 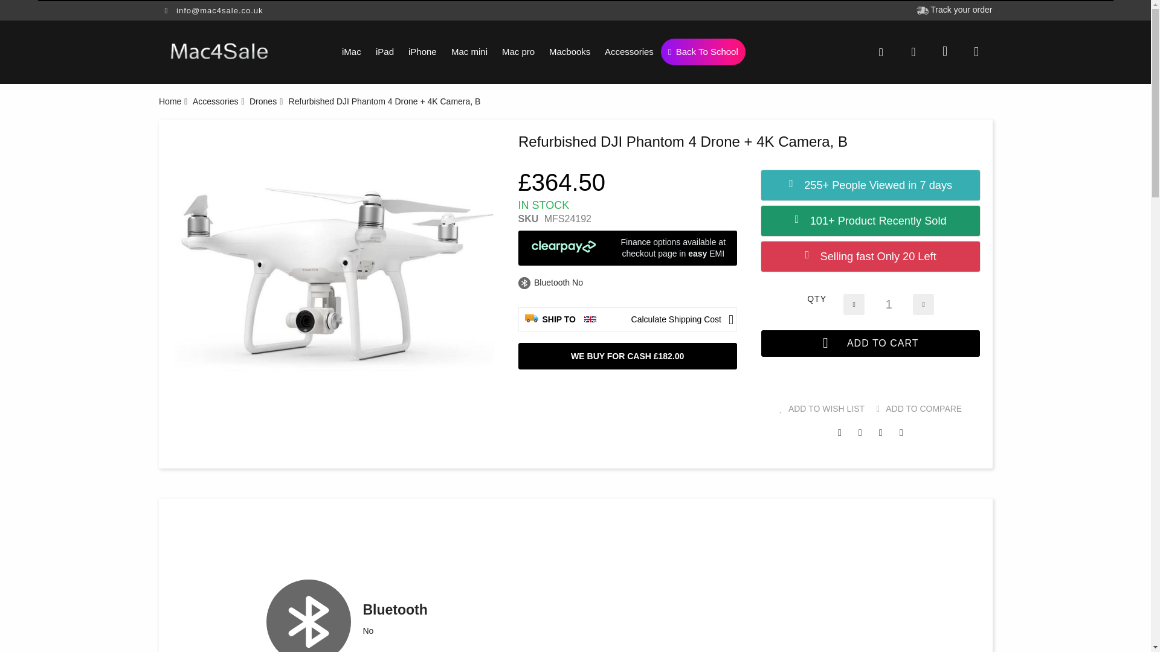 What do you see at coordinates (853, 304) in the screenshot?
I see `Decrease` at bounding box center [853, 304].